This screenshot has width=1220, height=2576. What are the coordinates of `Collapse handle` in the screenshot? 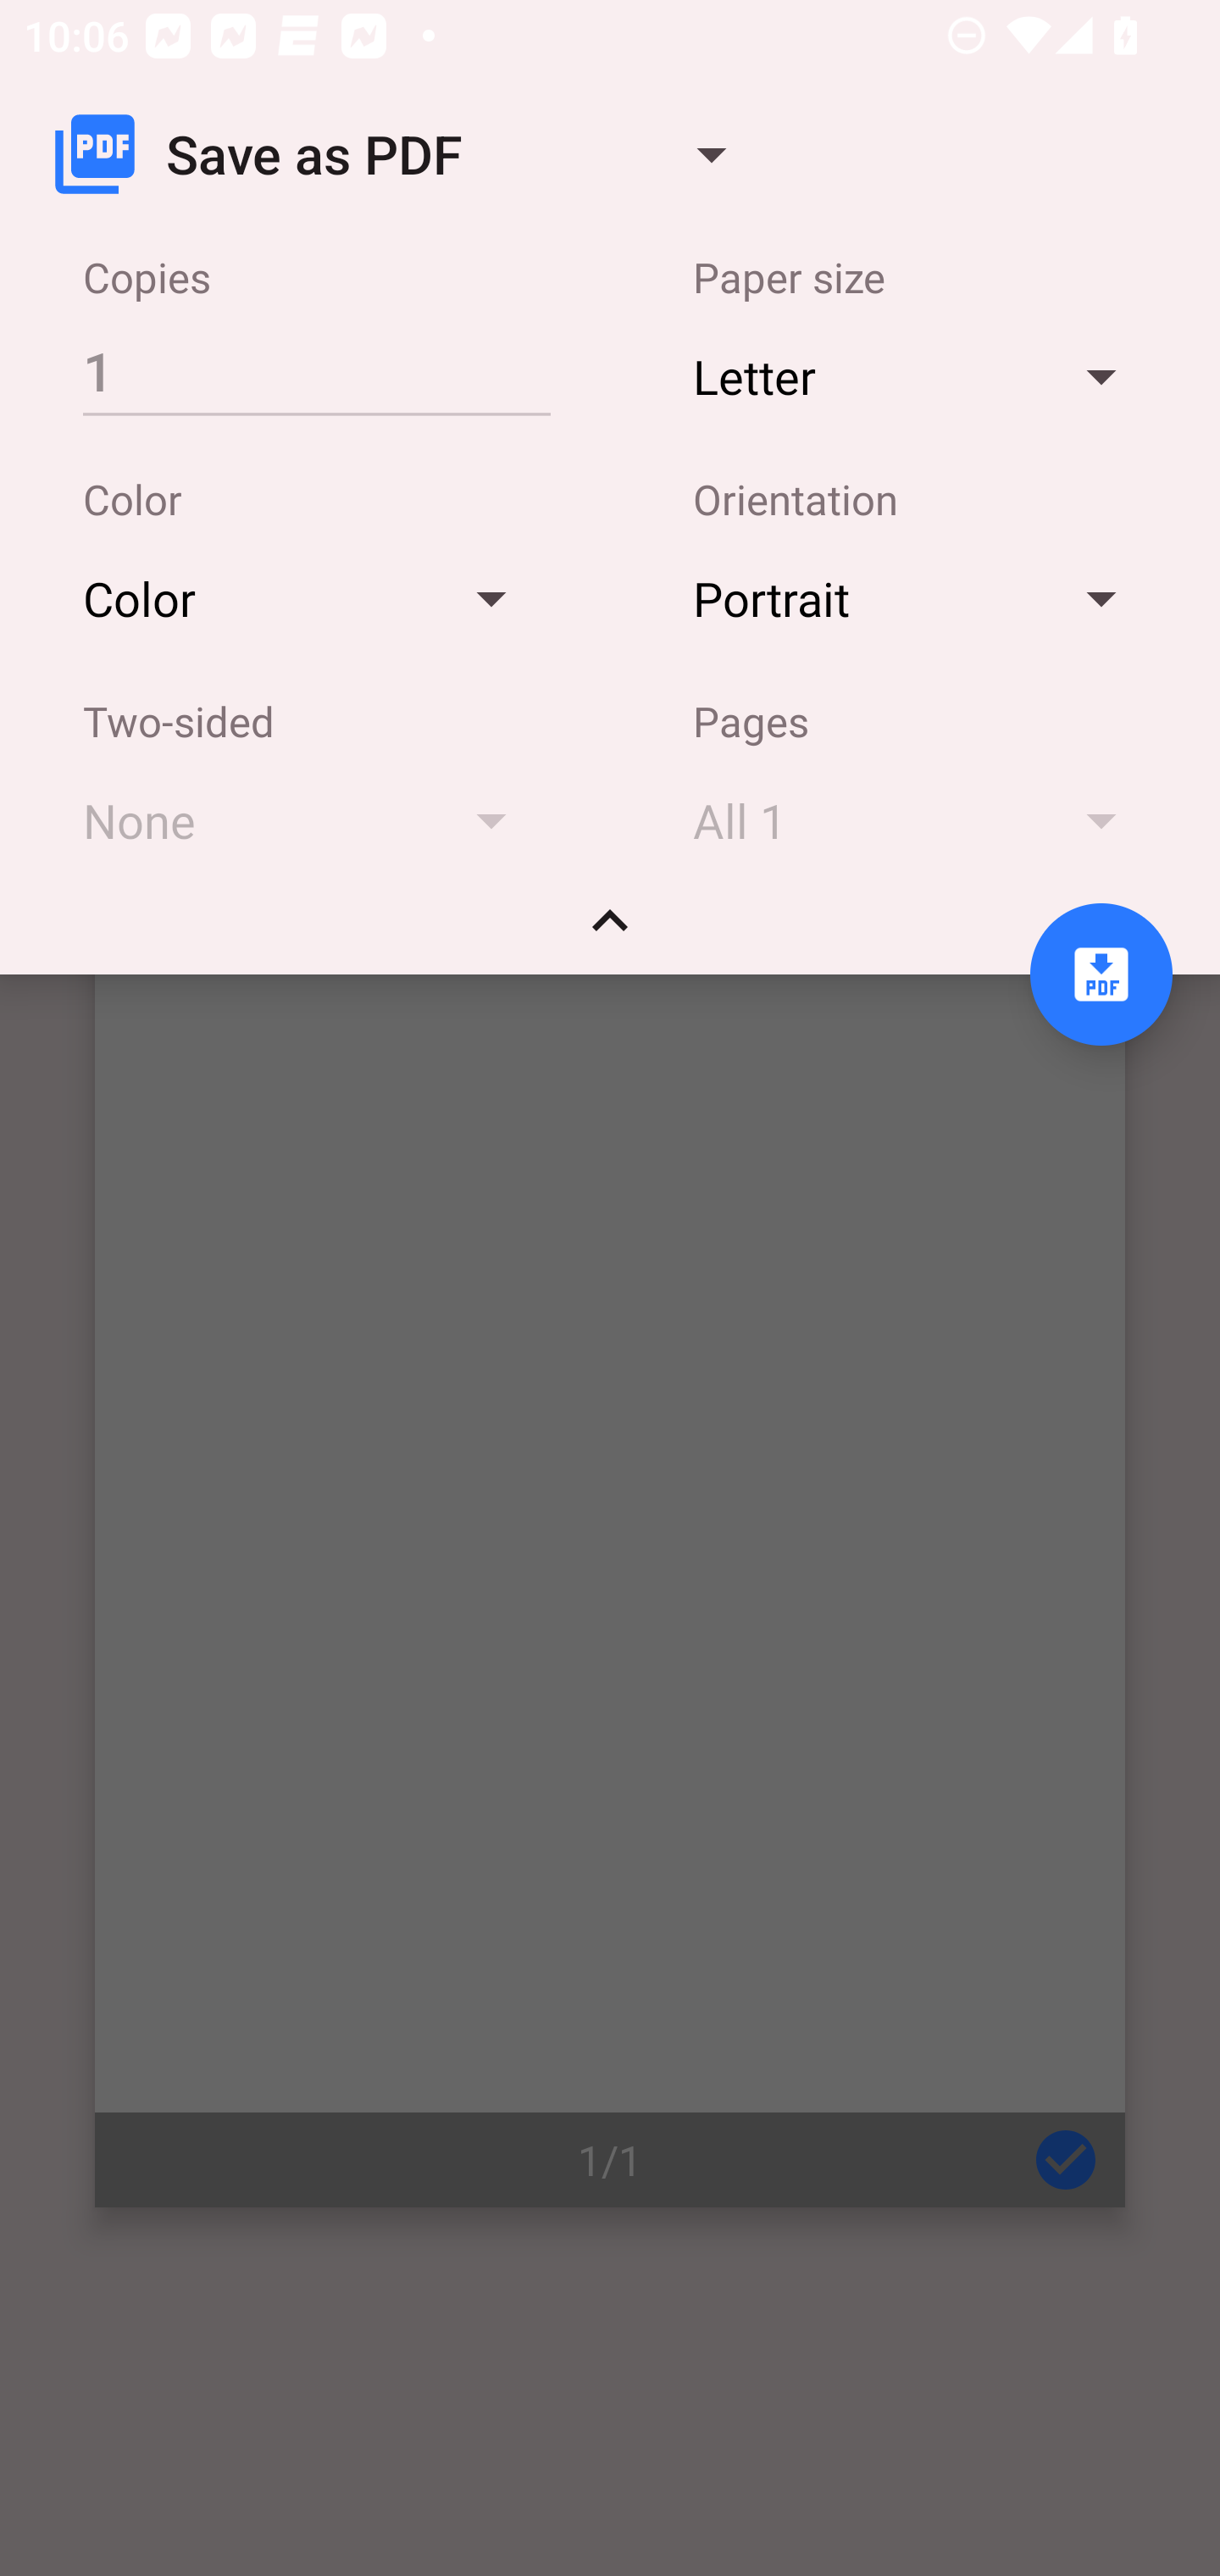 It's located at (610, 932).